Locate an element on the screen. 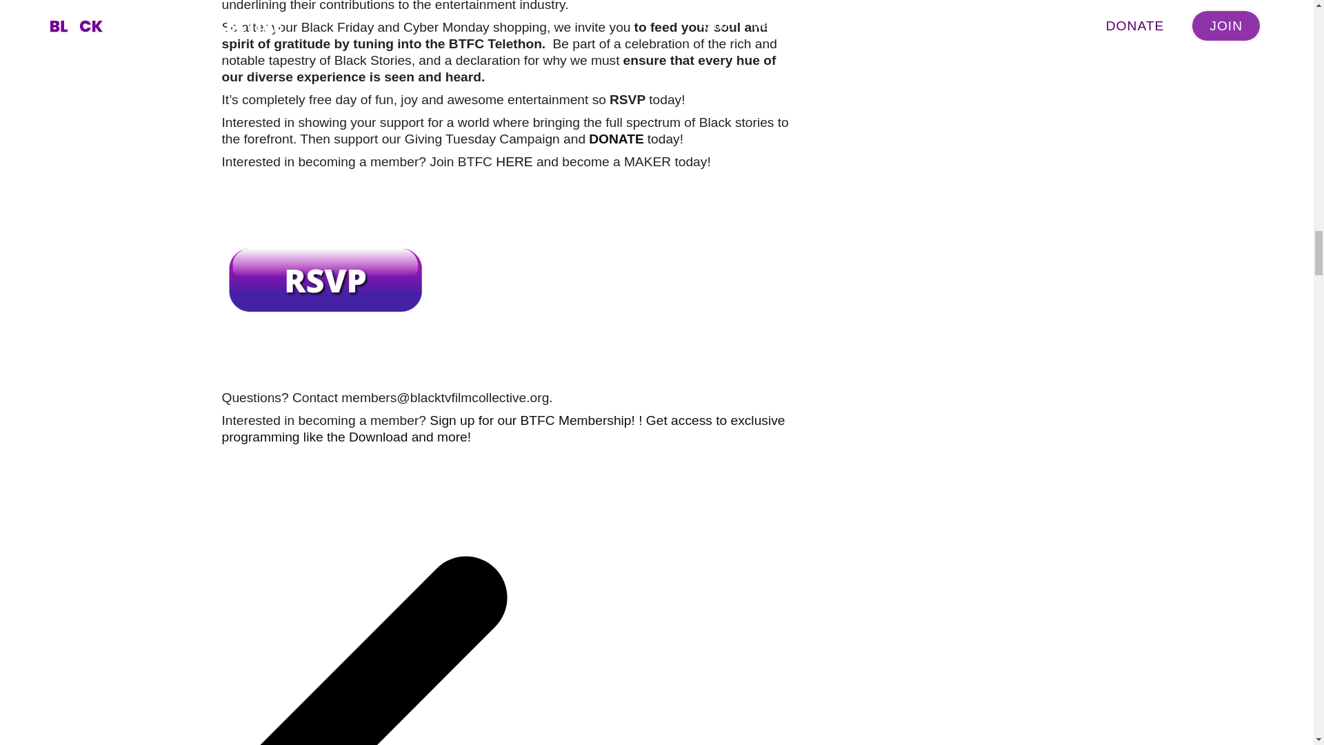  DONATE is located at coordinates (616, 139).